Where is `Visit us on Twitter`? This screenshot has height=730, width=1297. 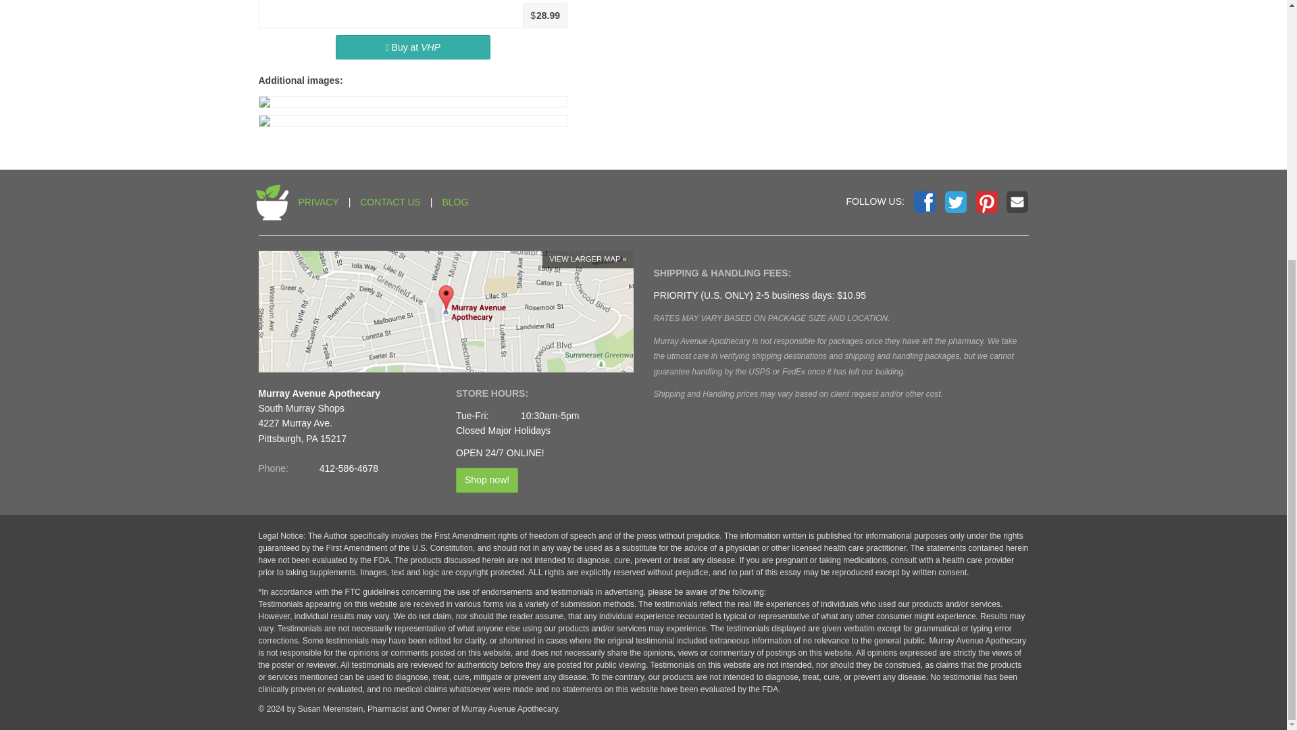 Visit us on Twitter is located at coordinates (955, 201).